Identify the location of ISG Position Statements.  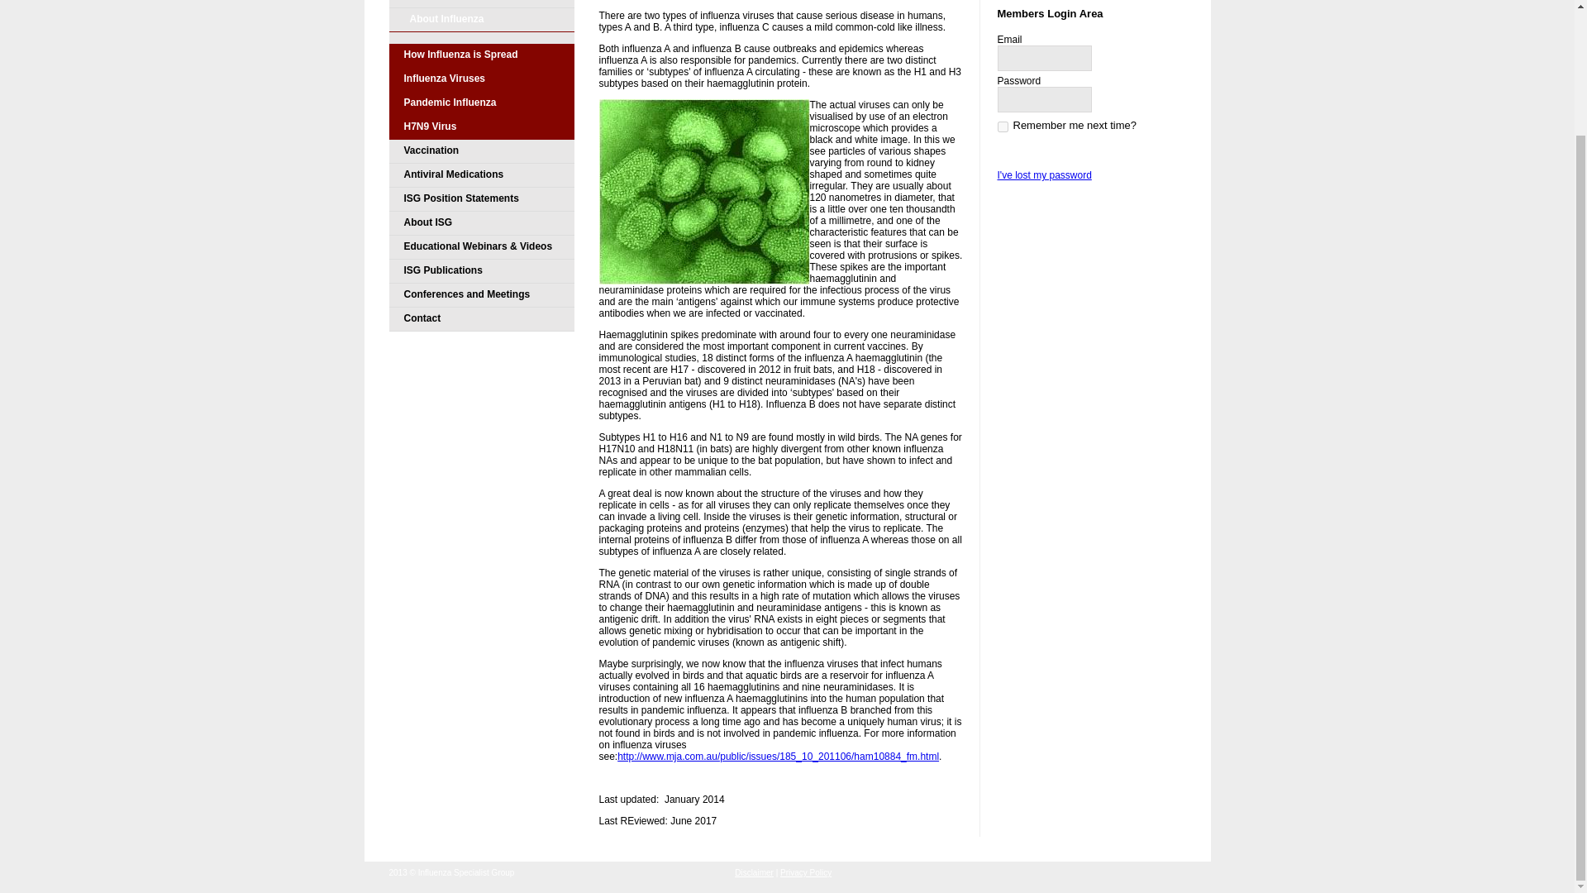
(481, 198).